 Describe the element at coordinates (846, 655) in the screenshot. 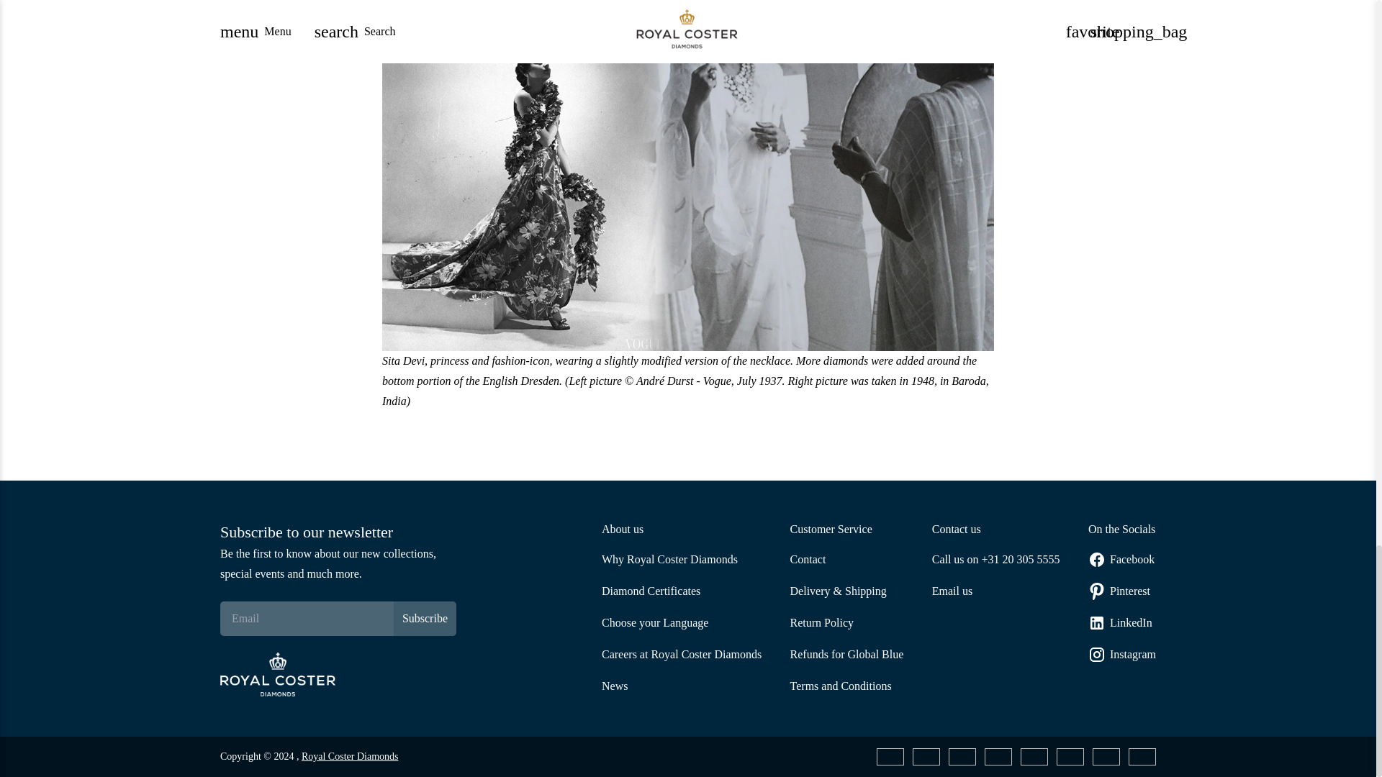

I see `Refunds for Global Blue` at that location.